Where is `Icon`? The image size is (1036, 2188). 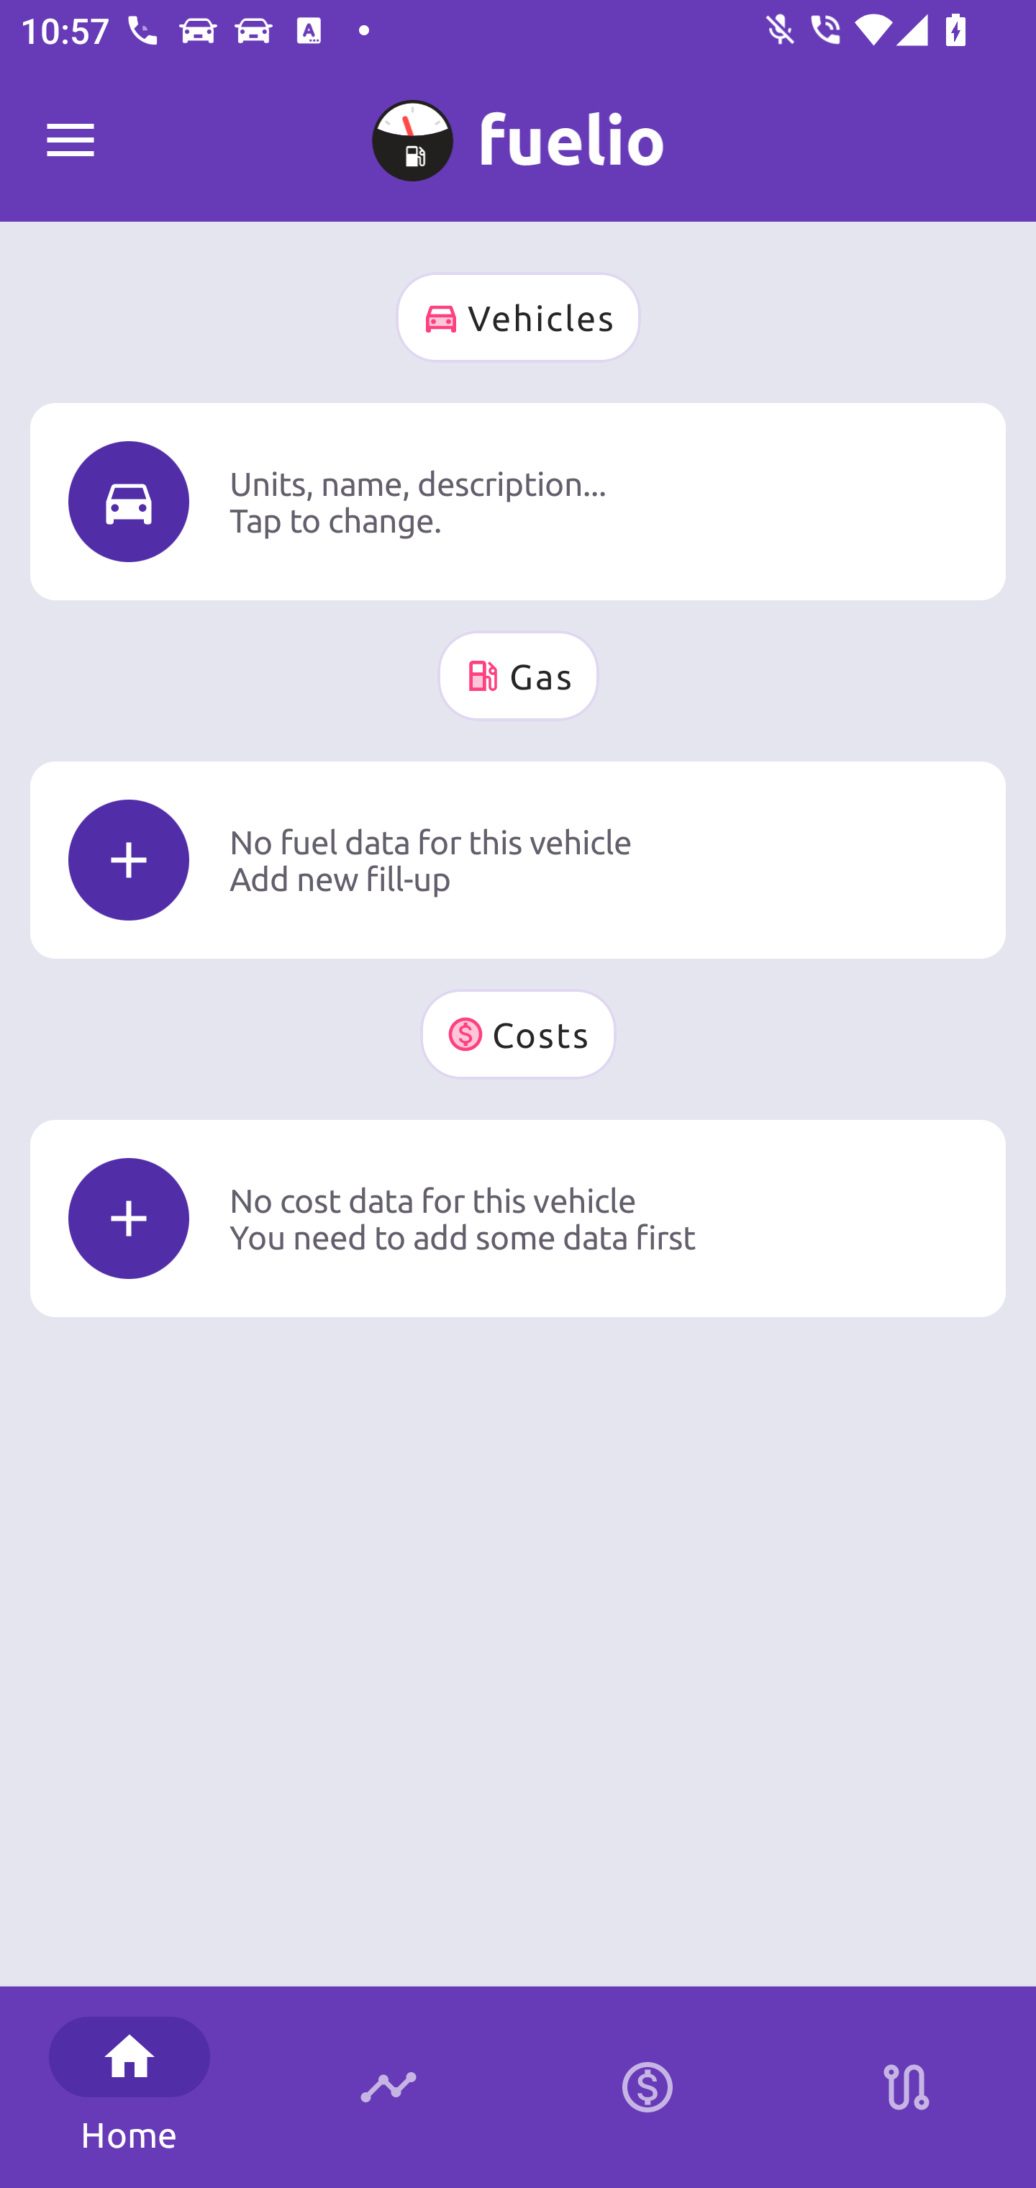 Icon is located at coordinates (129, 502).